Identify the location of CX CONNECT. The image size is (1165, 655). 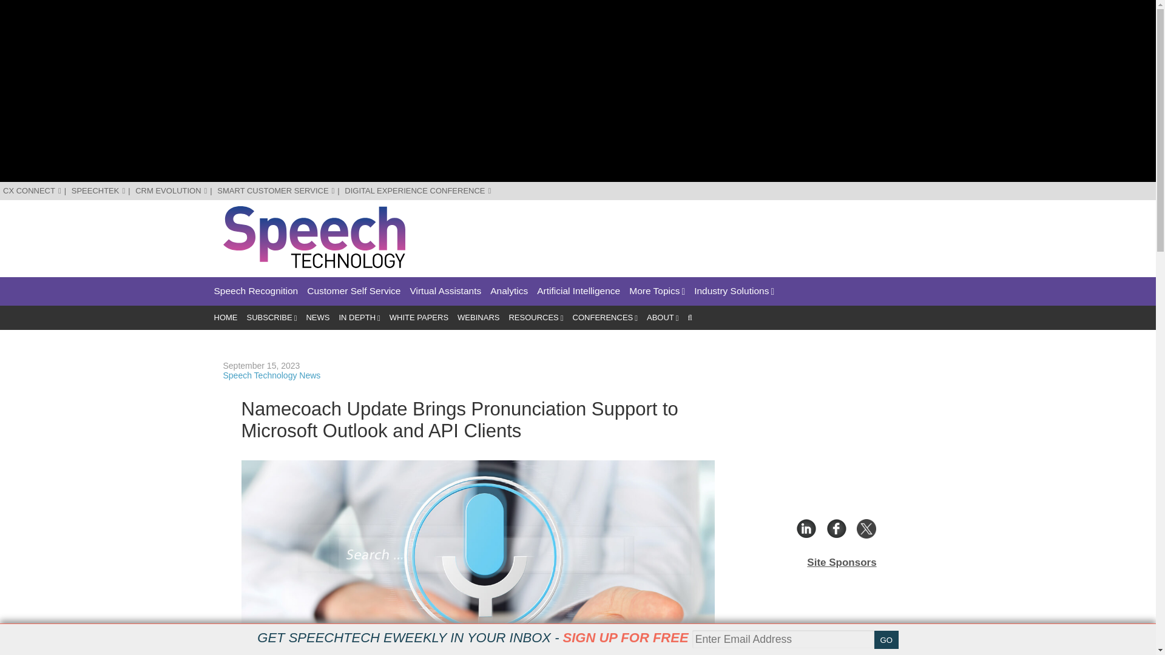
(32, 190).